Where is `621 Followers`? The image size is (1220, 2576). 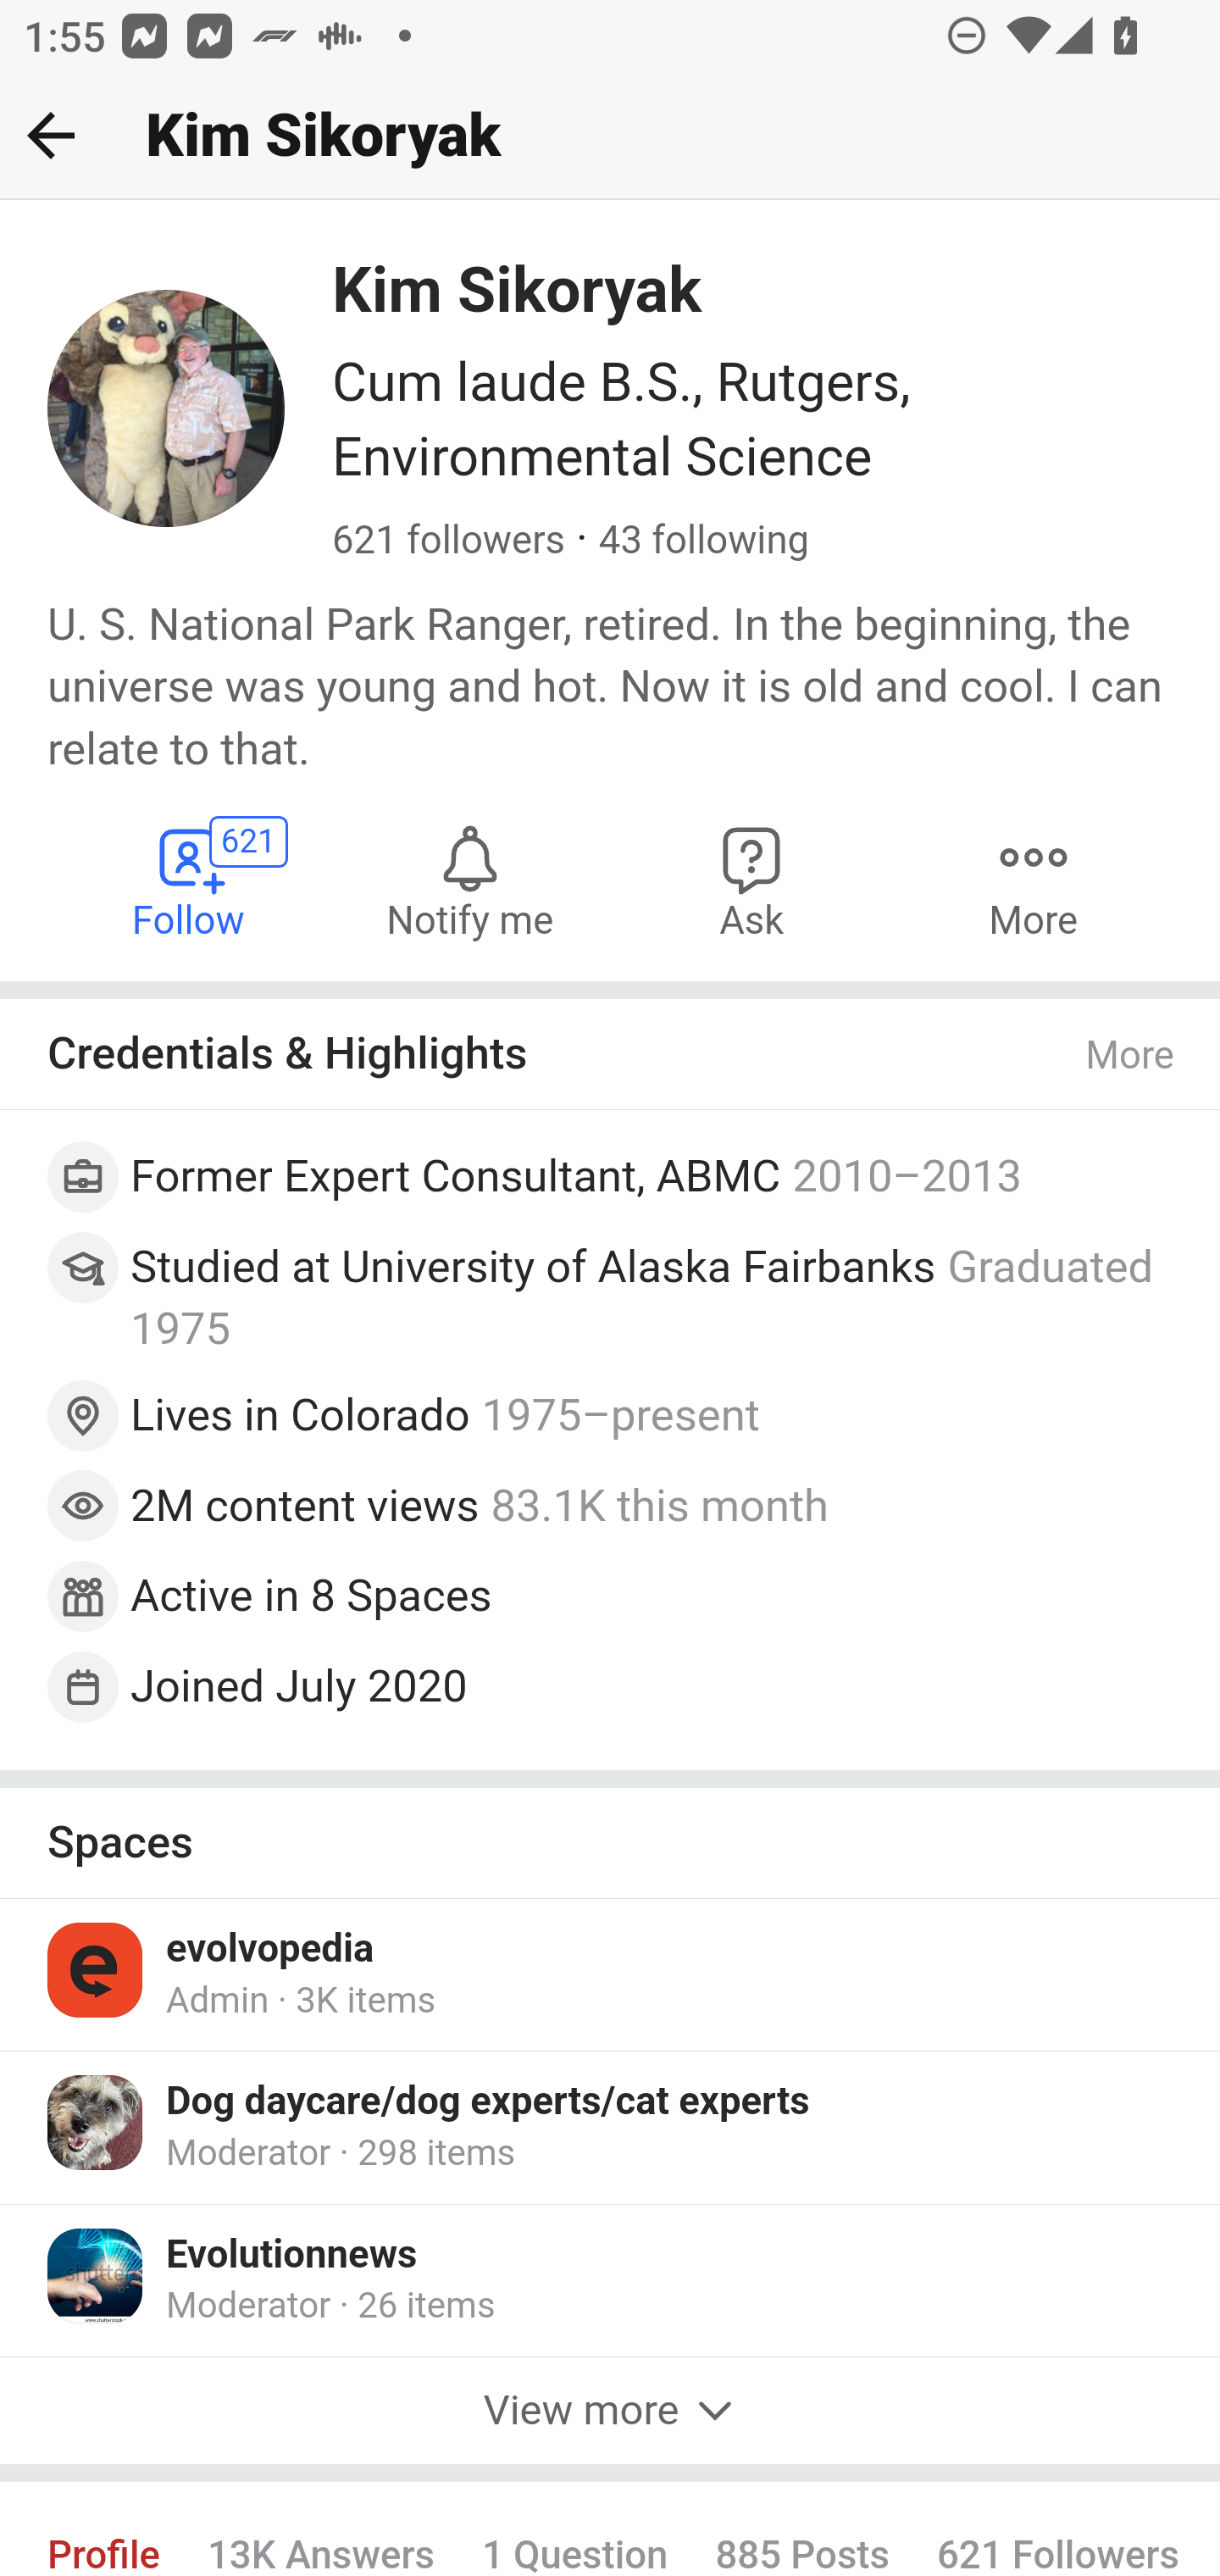
621 Followers is located at coordinates (1057, 2529).